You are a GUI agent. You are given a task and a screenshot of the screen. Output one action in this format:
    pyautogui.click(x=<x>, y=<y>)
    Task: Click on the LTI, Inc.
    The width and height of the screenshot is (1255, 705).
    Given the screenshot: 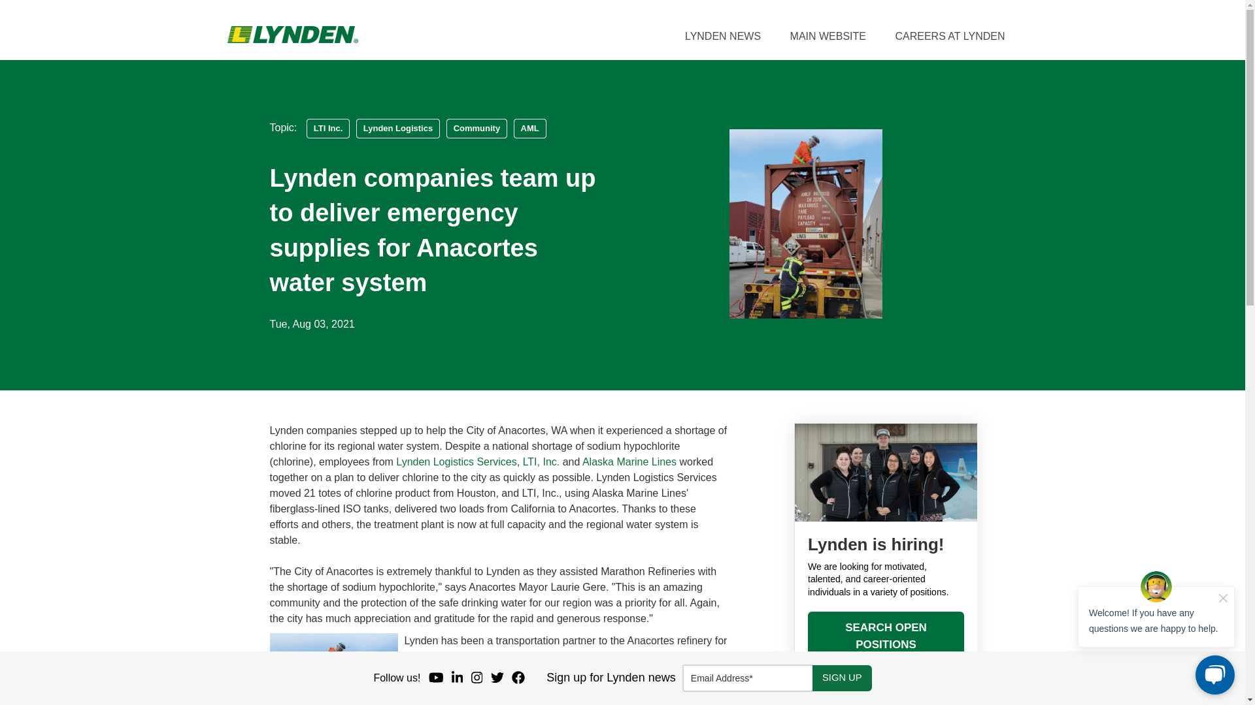 What is the action you would take?
    pyautogui.click(x=541, y=462)
    